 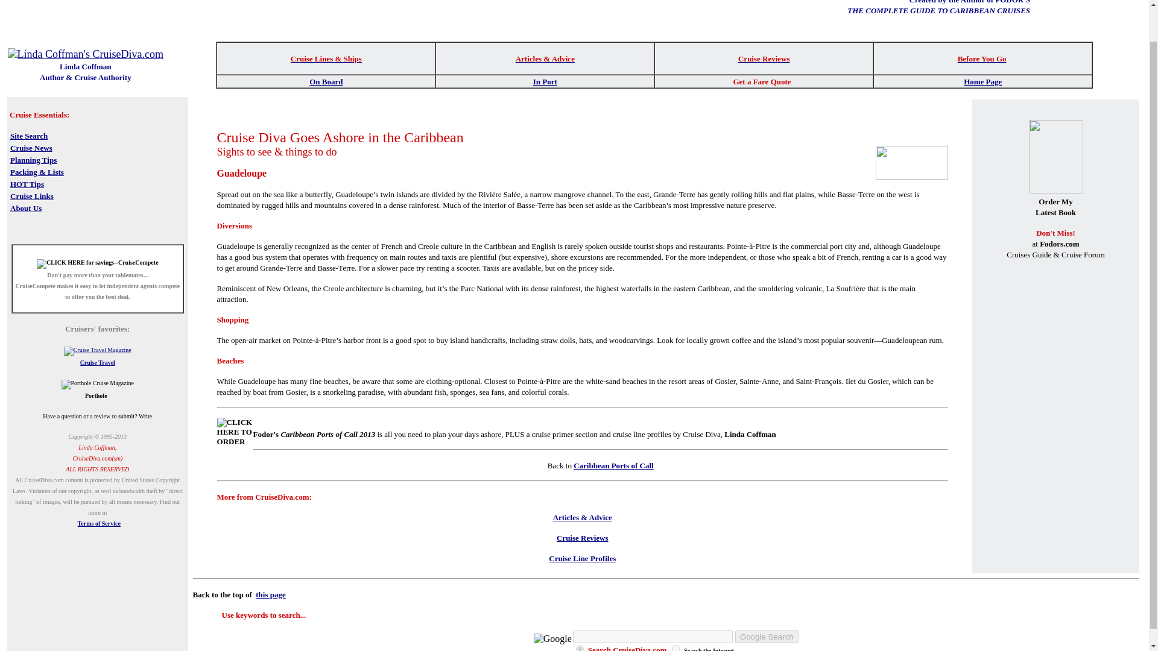 I want to click on Terms of Service, so click(x=99, y=523).